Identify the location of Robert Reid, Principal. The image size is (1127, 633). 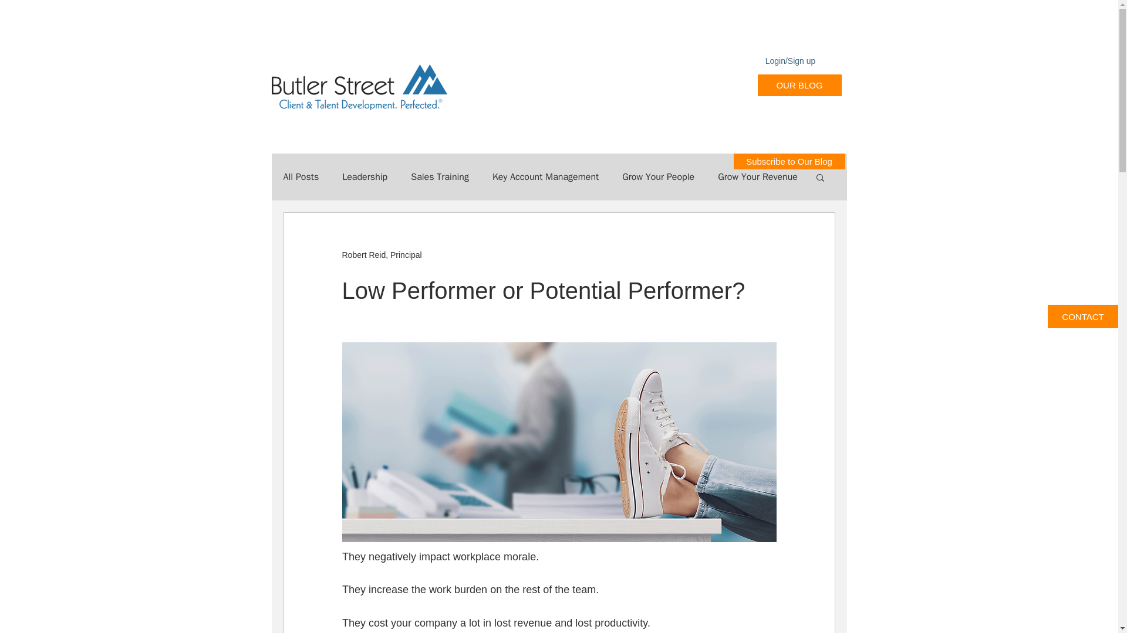
(382, 254).